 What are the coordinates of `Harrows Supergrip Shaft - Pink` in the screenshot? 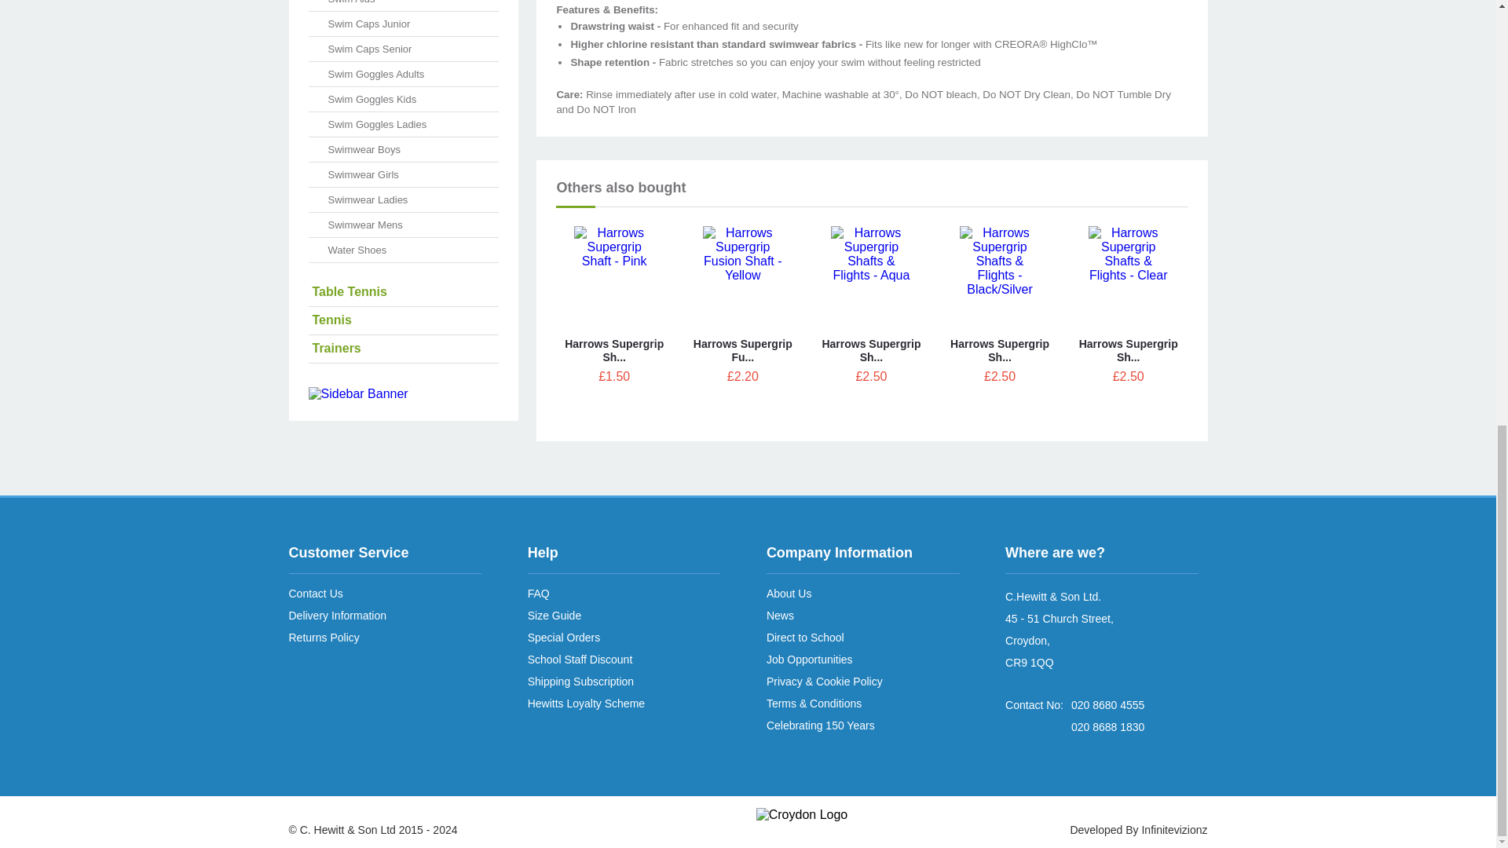 It's located at (614, 280).